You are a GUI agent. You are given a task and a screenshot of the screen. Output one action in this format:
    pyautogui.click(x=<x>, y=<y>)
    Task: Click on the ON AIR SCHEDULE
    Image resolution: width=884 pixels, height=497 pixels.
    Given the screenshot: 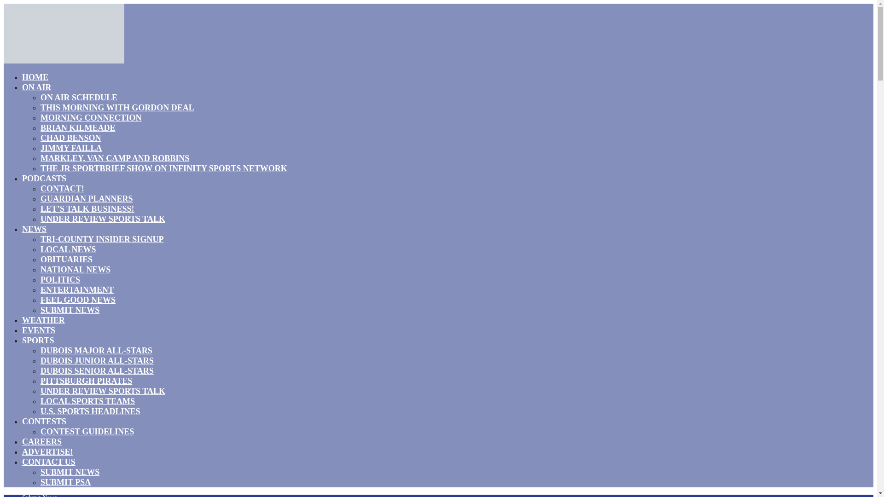 What is the action you would take?
    pyautogui.click(x=79, y=97)
    